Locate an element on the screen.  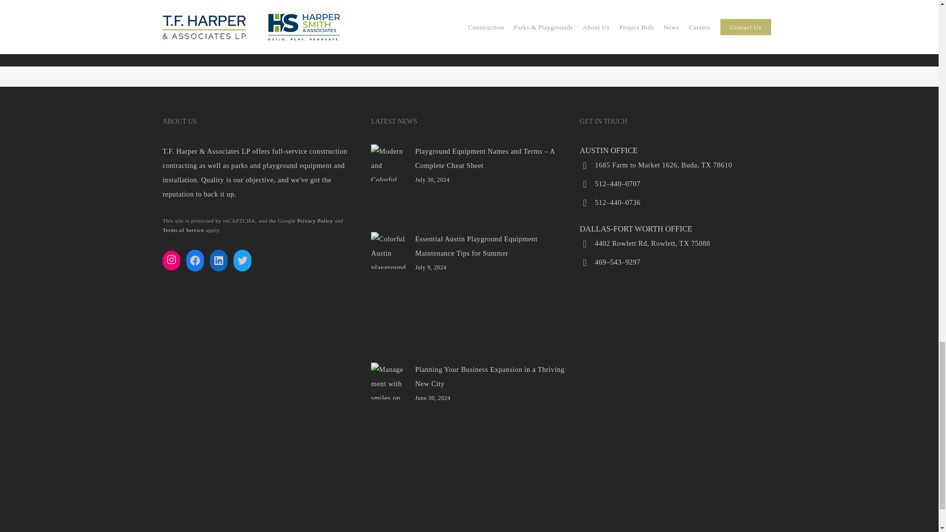
Planning Your Business Expansion in a Thriving New City is located at coordinates (469, 376).